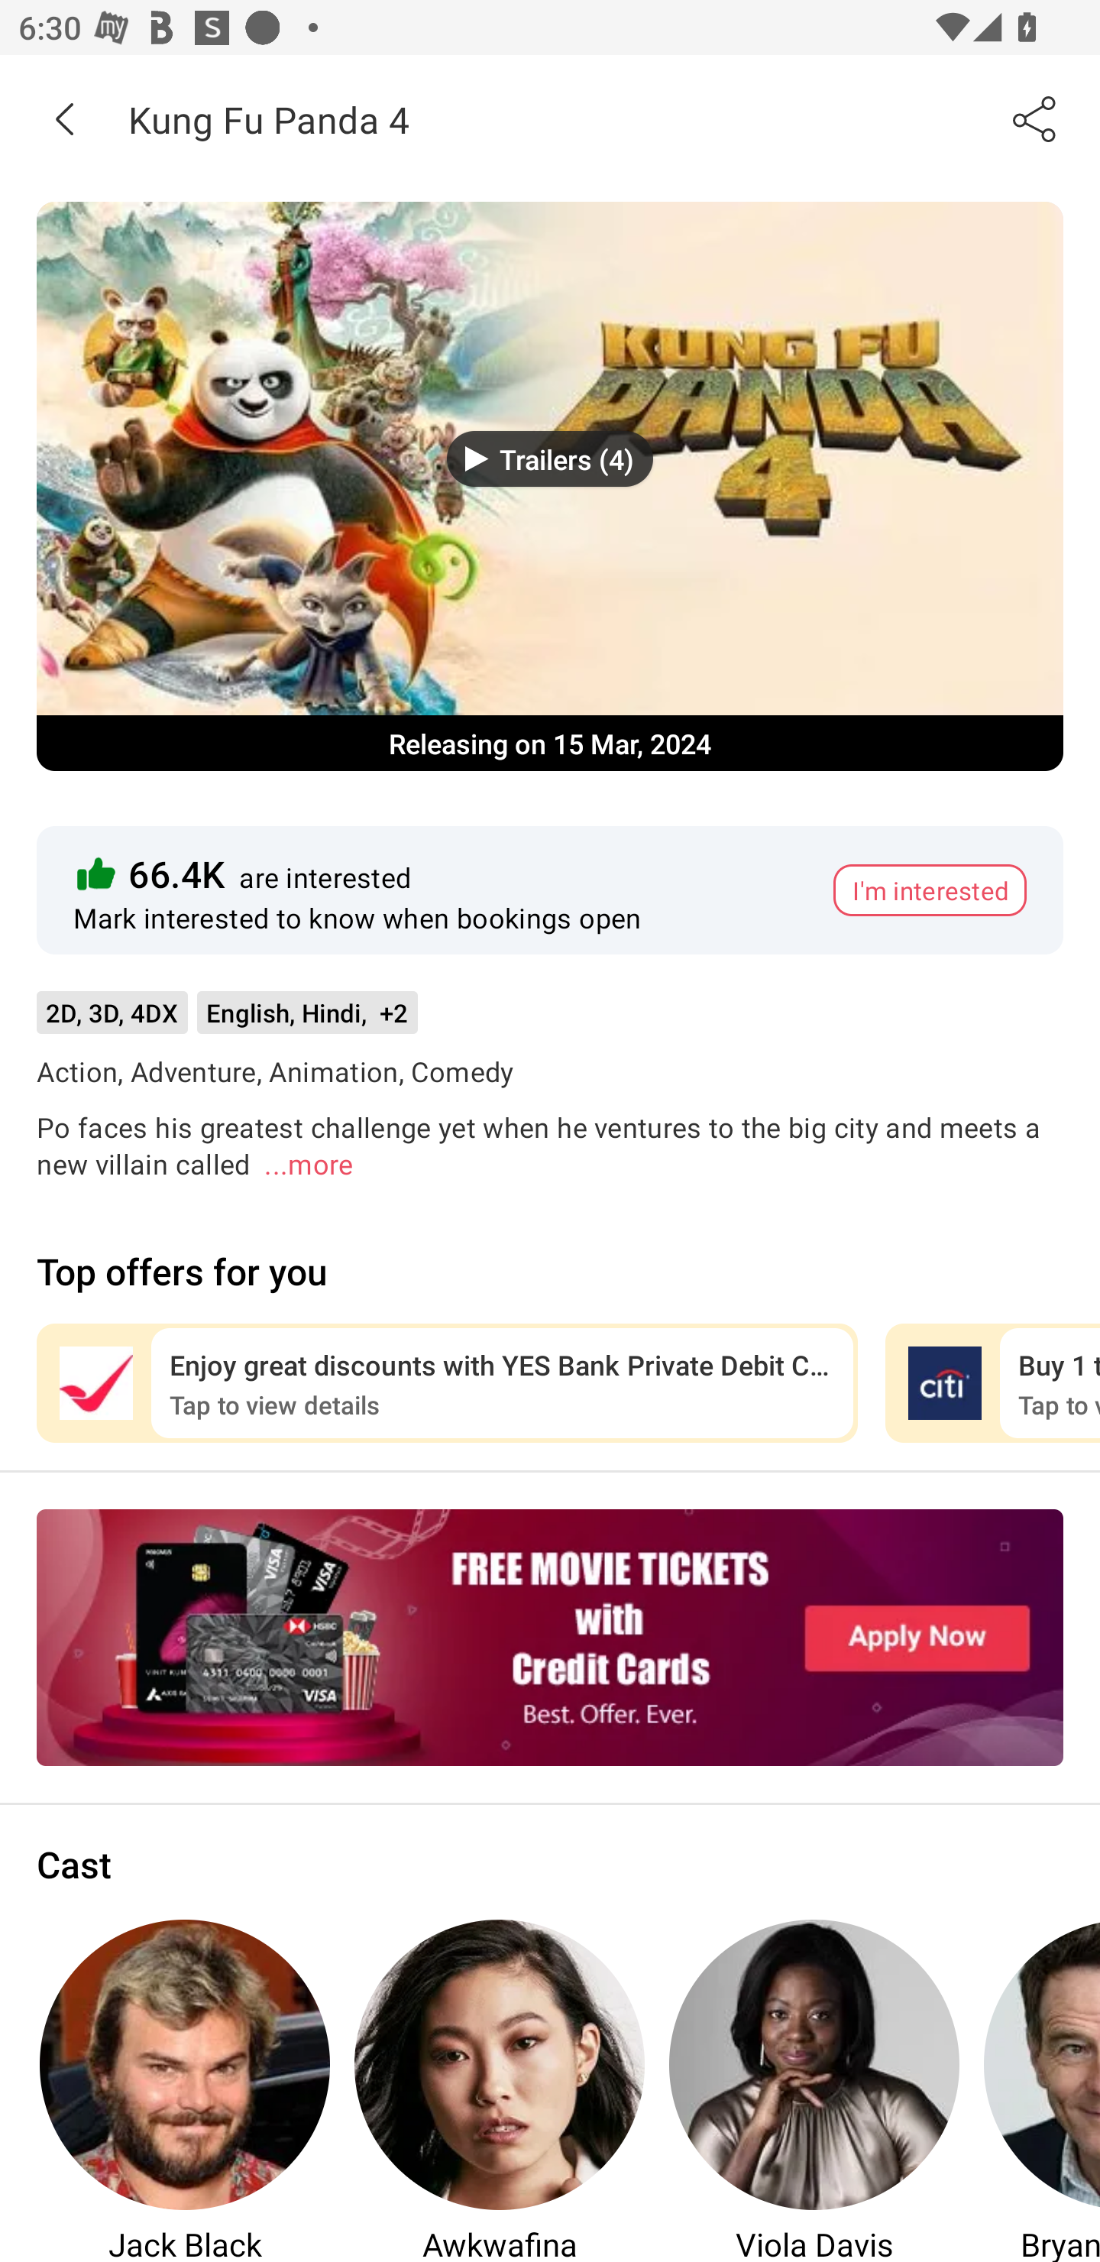 This screenshot has width=1100, height=2262. Describe the element at coordinates (930, 890) in the screenshot. I see `I'm interested` at that location.